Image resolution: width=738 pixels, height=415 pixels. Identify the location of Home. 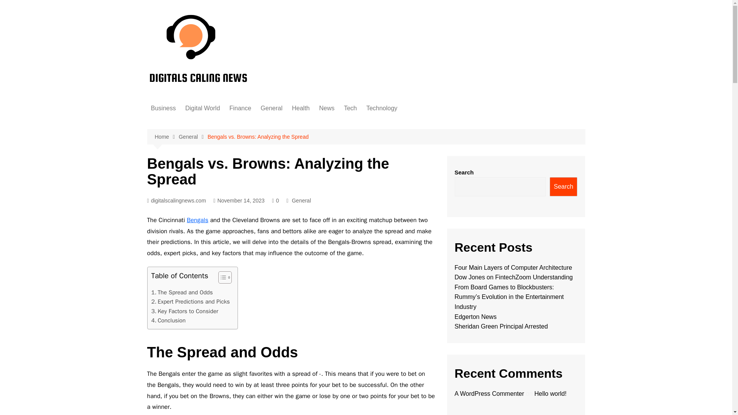
(166, 137).